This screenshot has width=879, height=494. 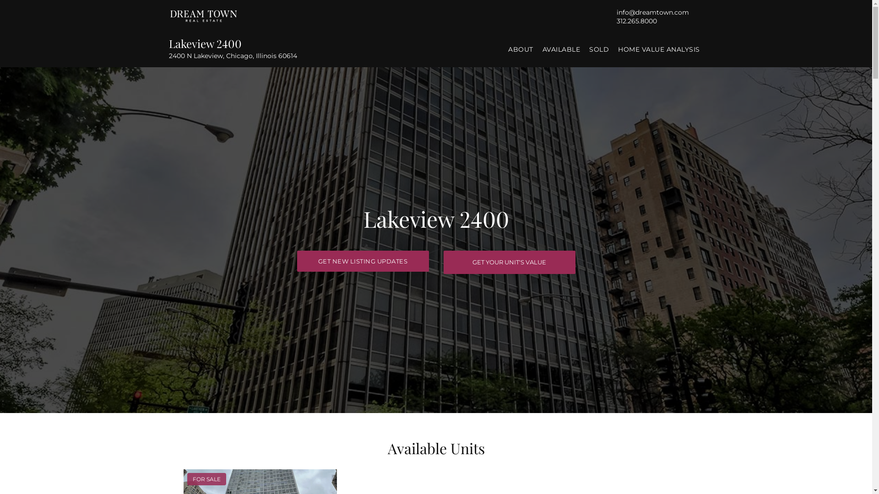 I want to click on ABOUT, so click(x=521, y=49).